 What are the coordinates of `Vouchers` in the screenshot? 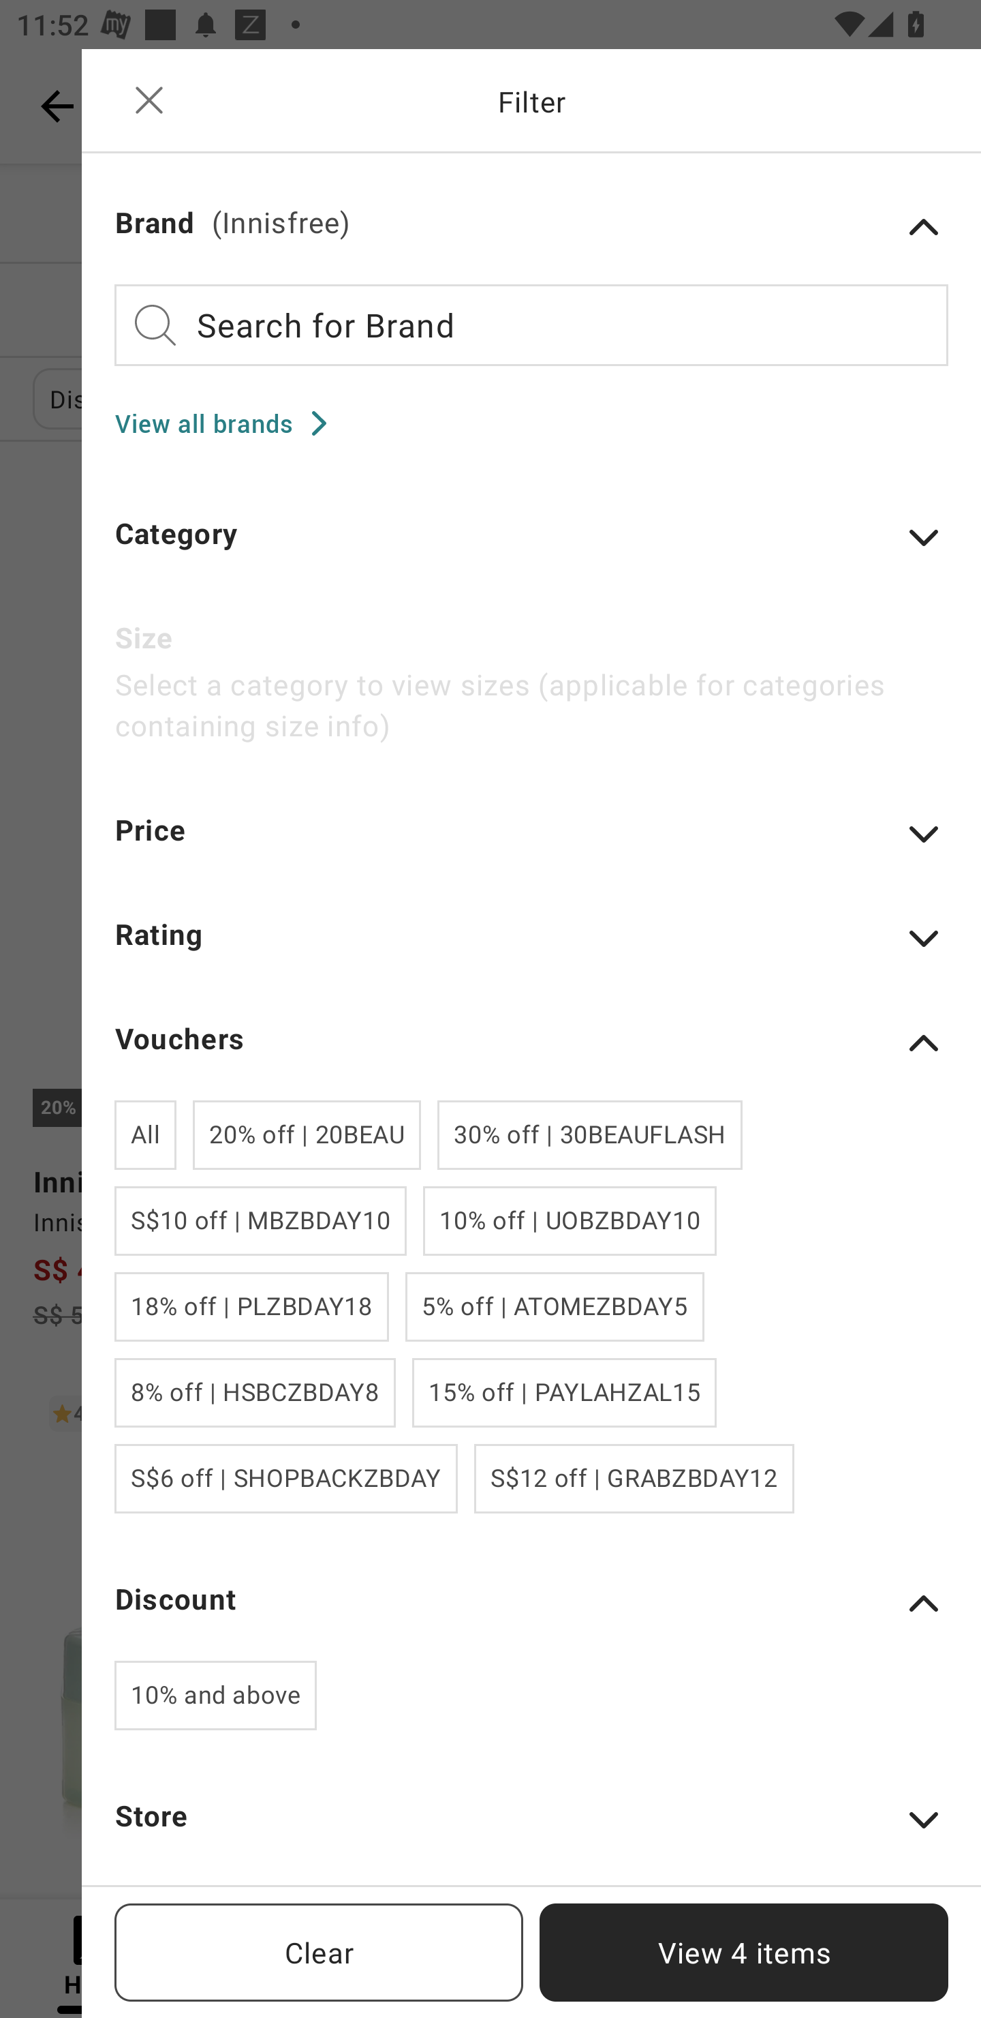 It's located at (531, 1043).